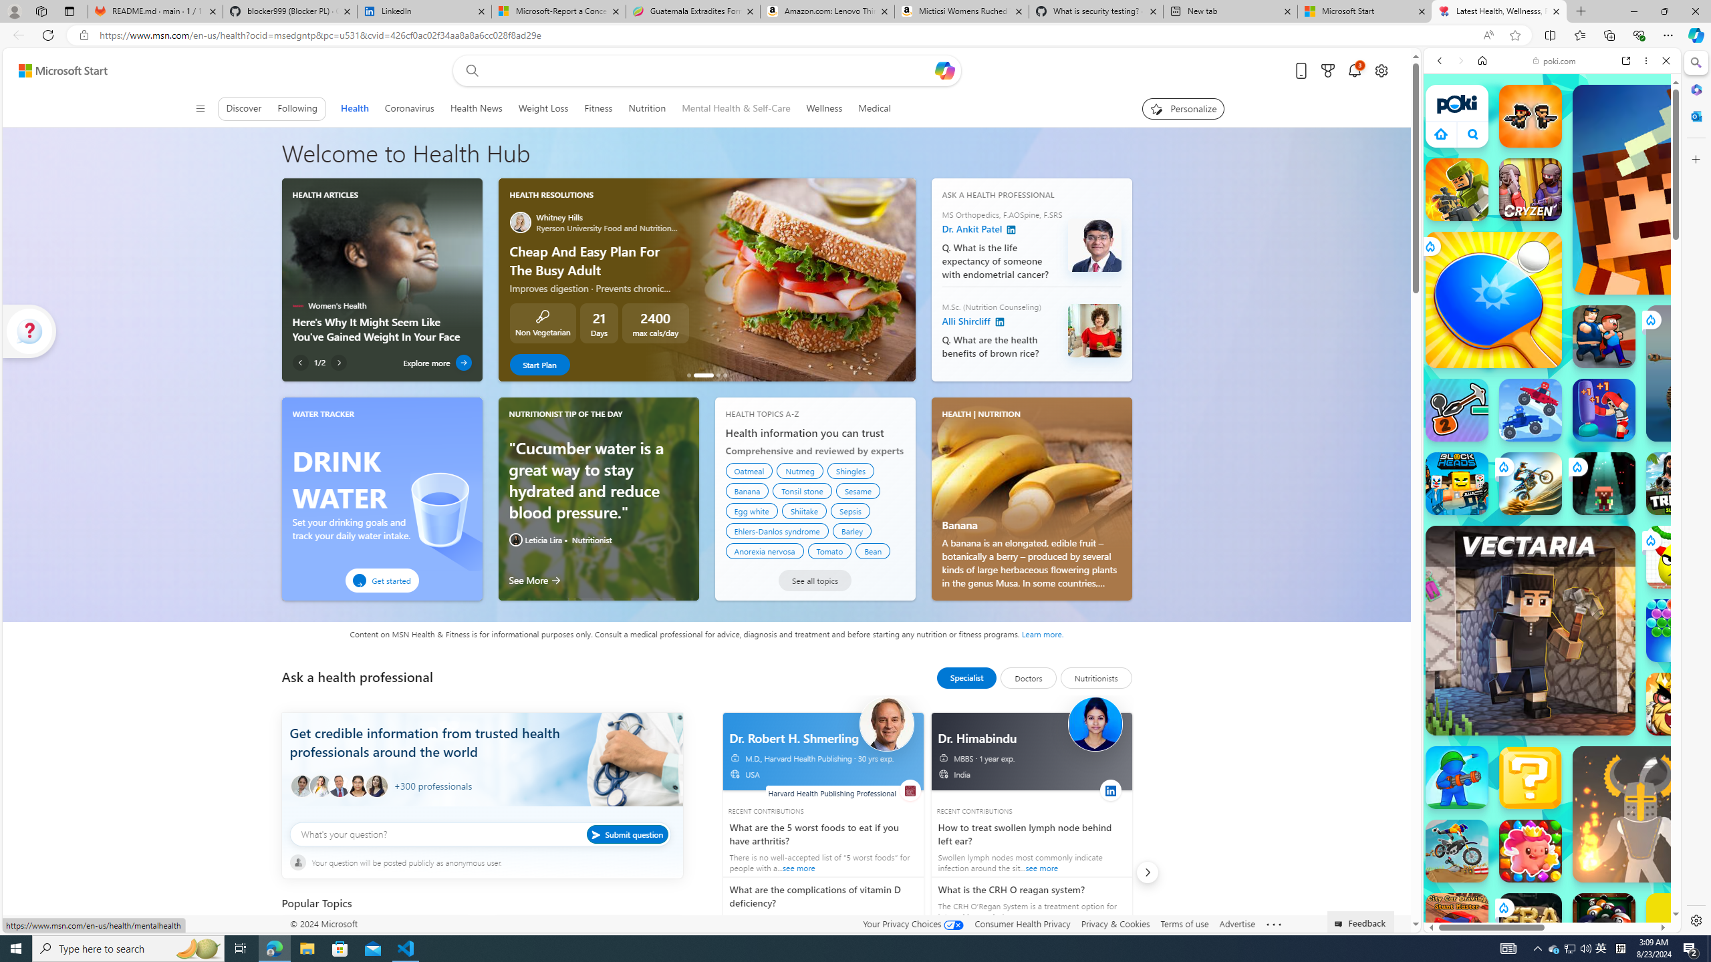 This screenshot has height=962, width=1711. Describe the element at coordinates (1531, 483) in the screenshot. I see `Stunt Bike Extreme` at that location.